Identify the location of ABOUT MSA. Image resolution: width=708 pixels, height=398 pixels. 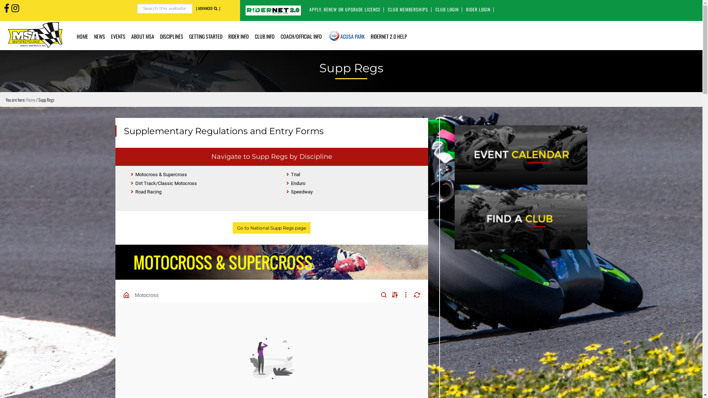
(143, 35).